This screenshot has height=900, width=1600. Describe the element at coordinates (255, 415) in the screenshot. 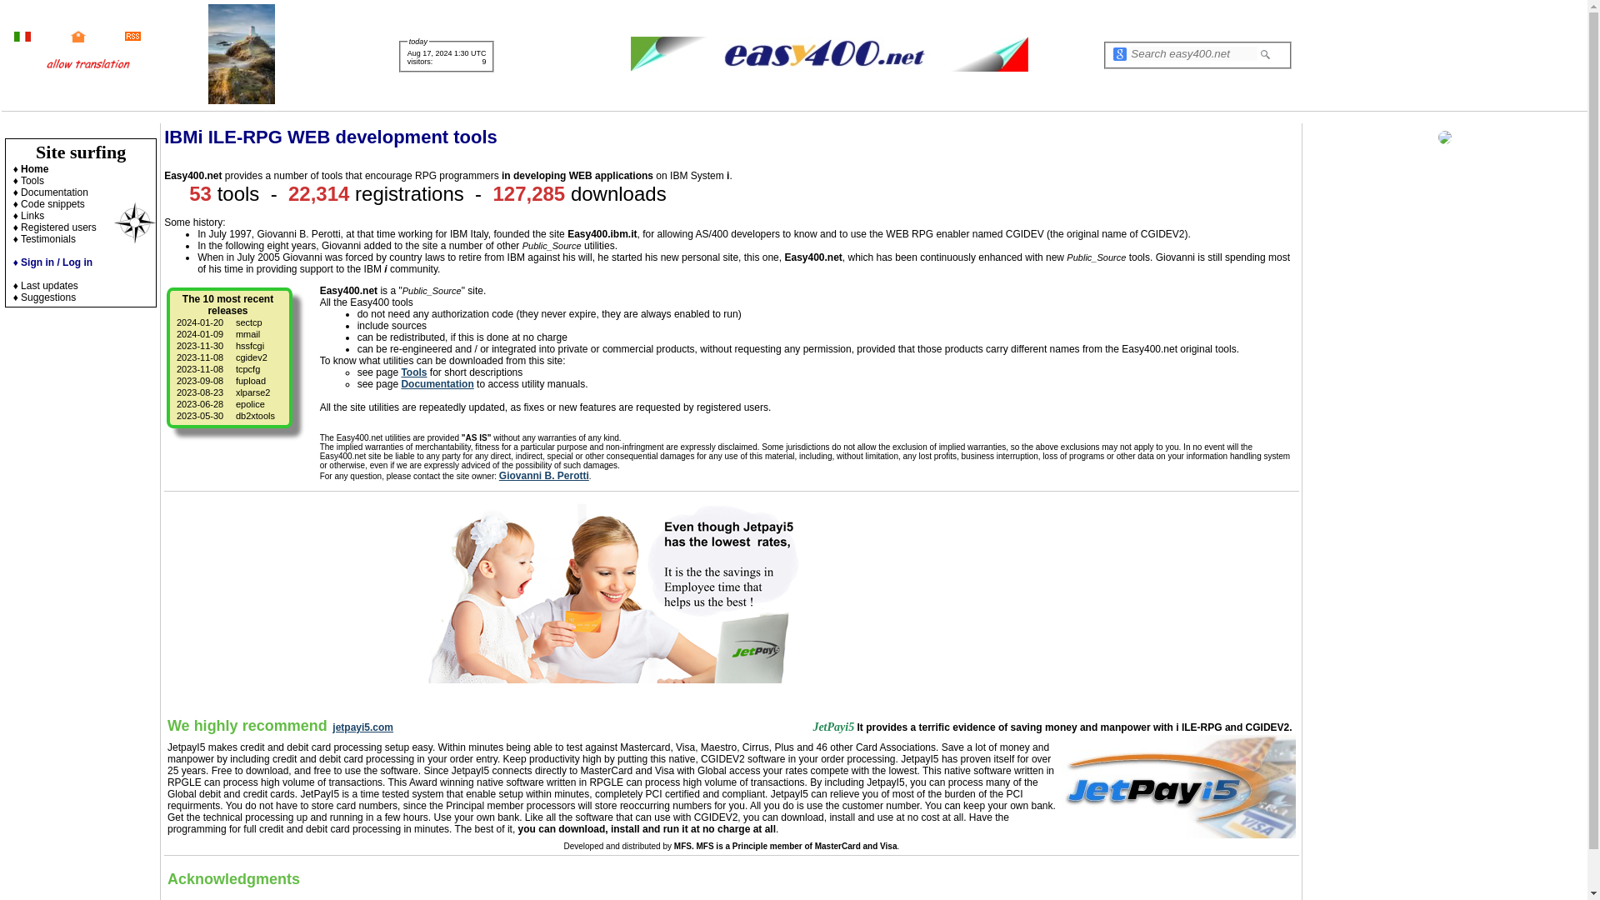

I see `db2xtools` at that location.